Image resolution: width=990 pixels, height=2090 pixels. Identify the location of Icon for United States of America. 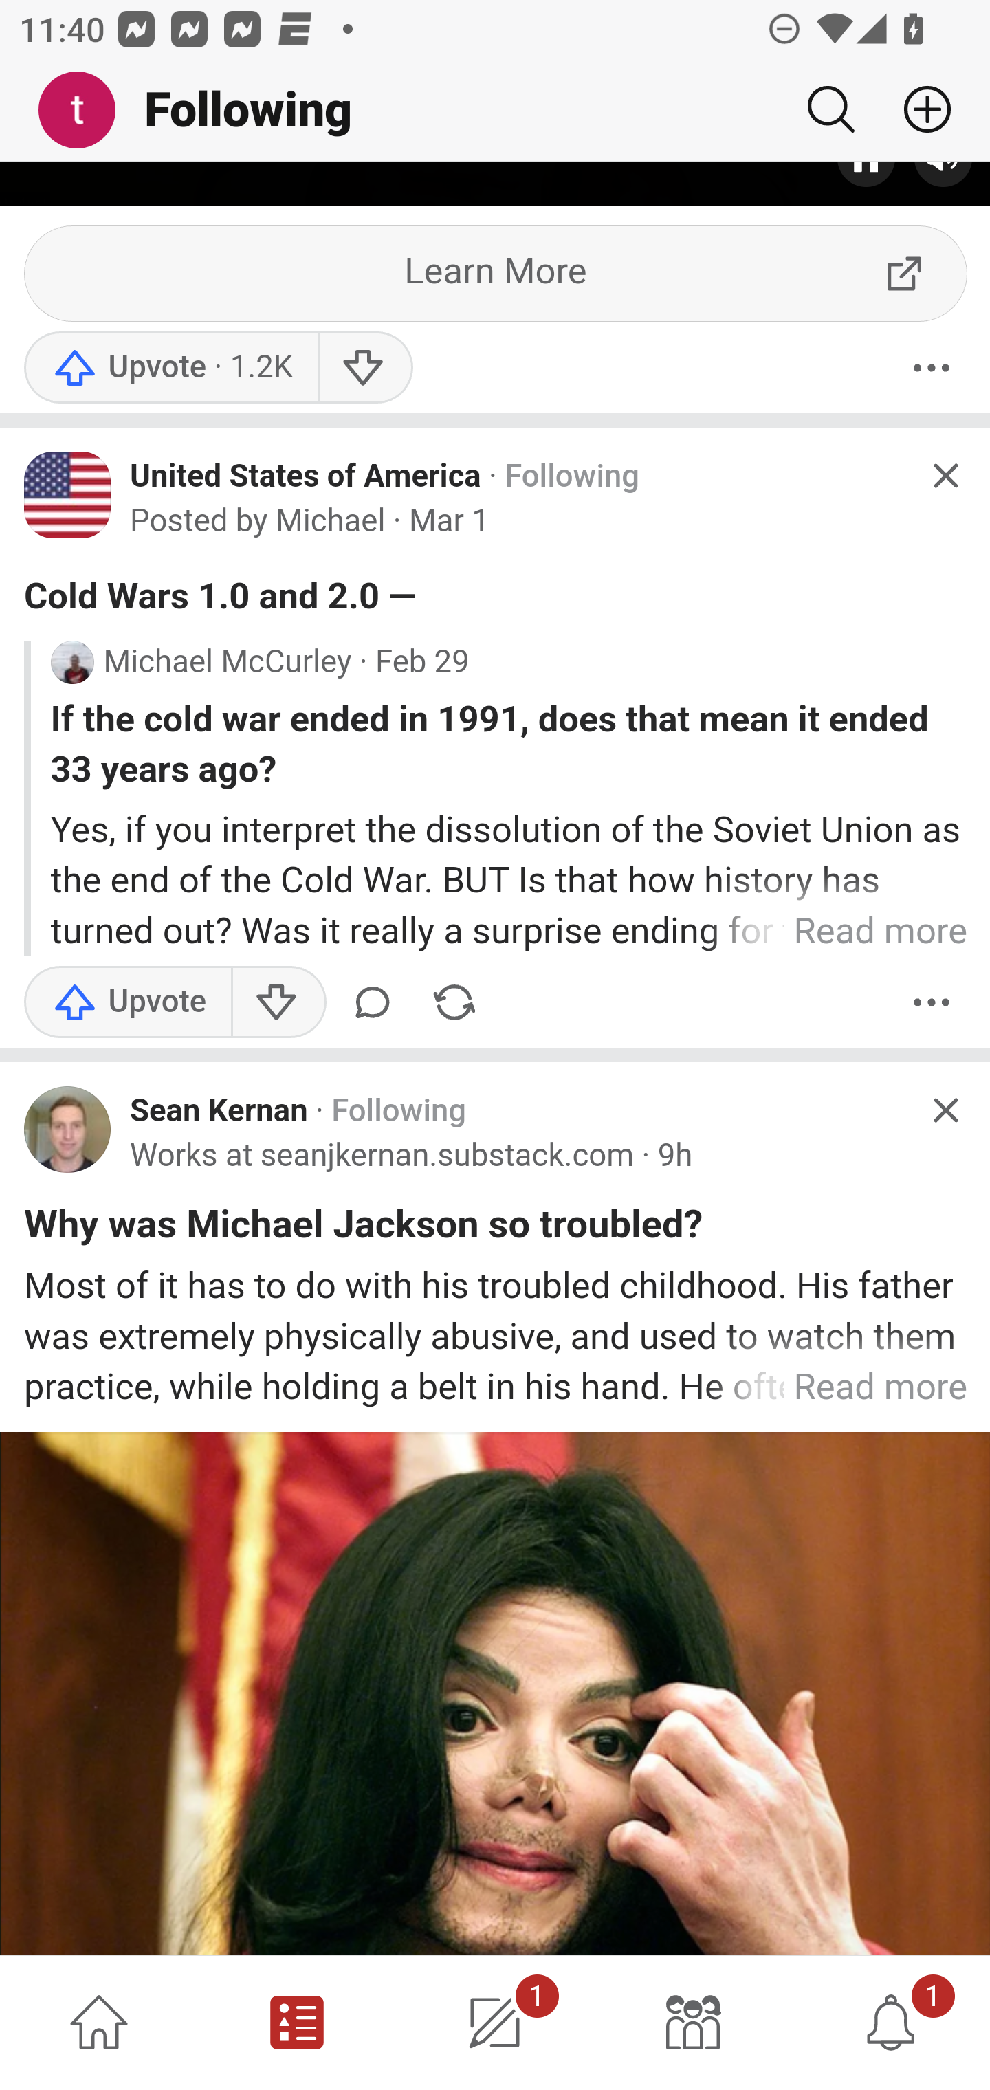
(68, 498).